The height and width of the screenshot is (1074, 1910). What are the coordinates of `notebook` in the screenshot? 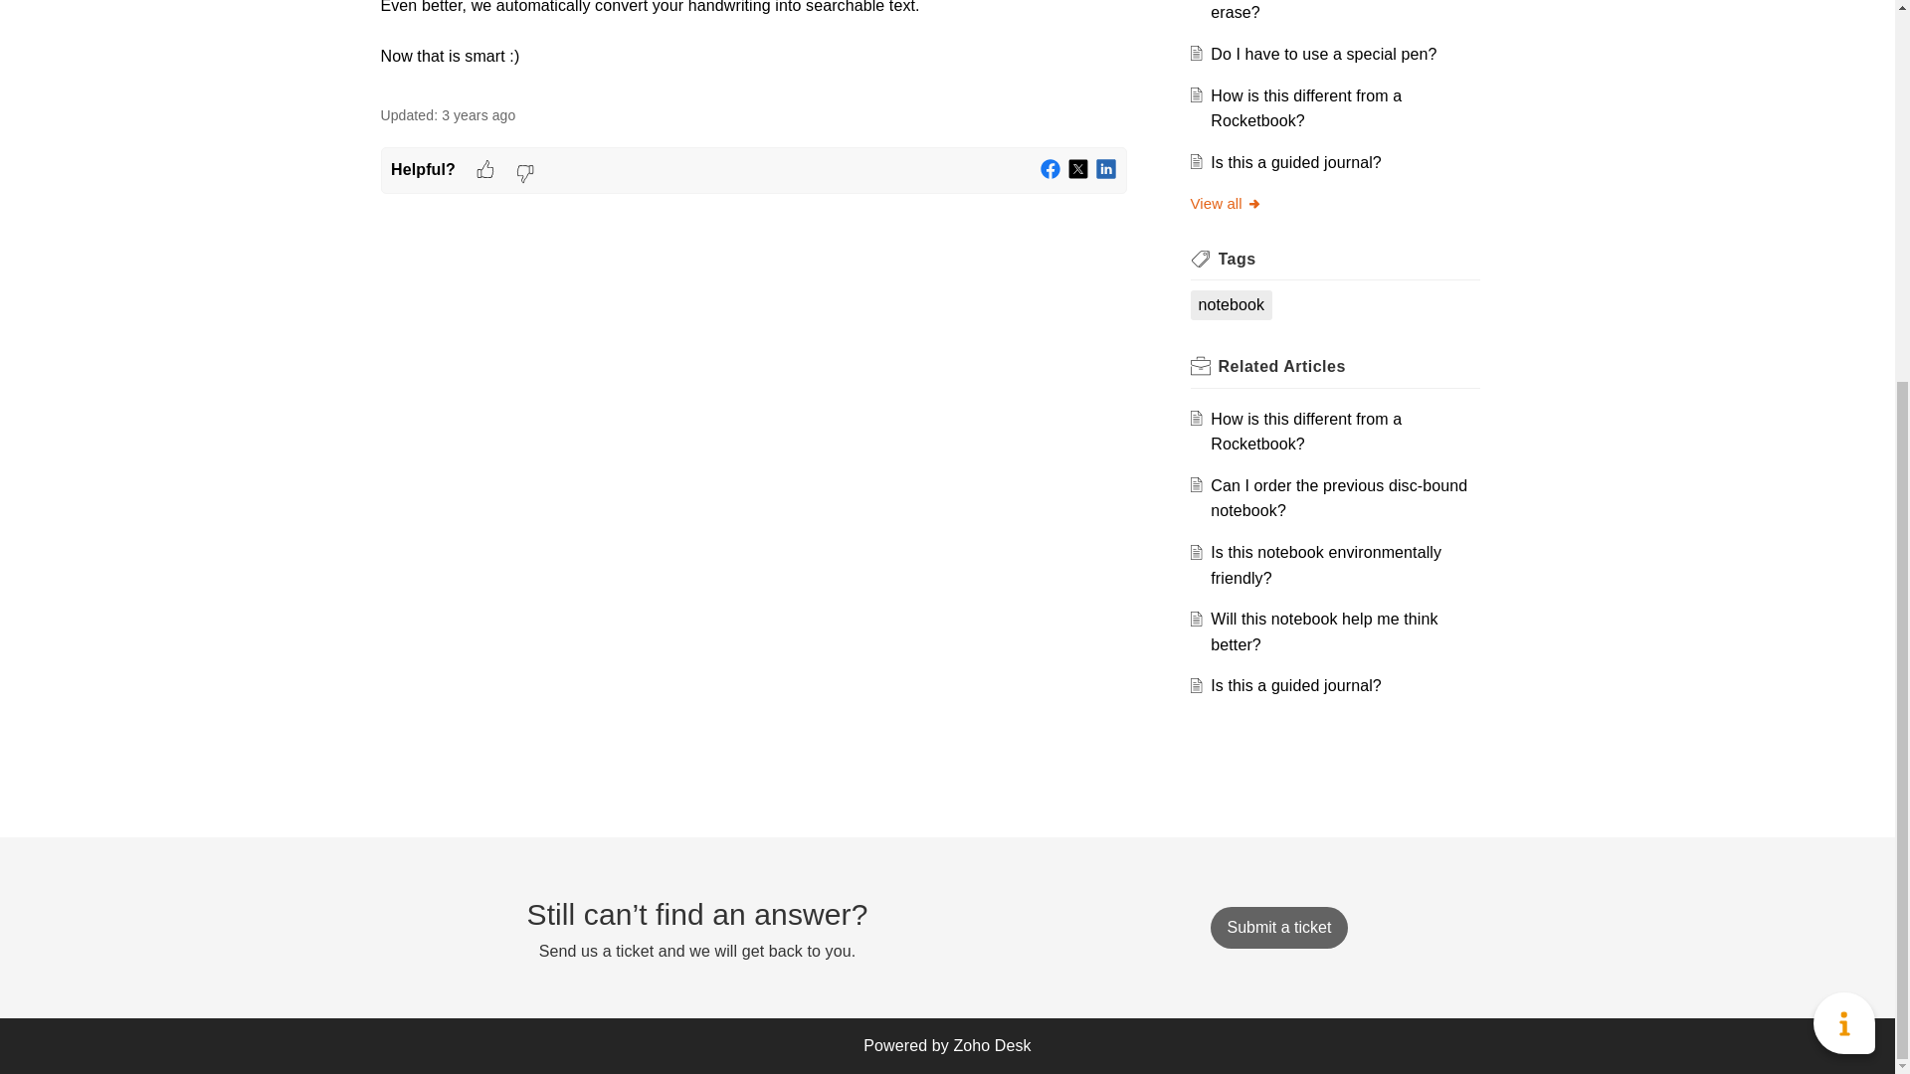 It's located at (1231, 304).